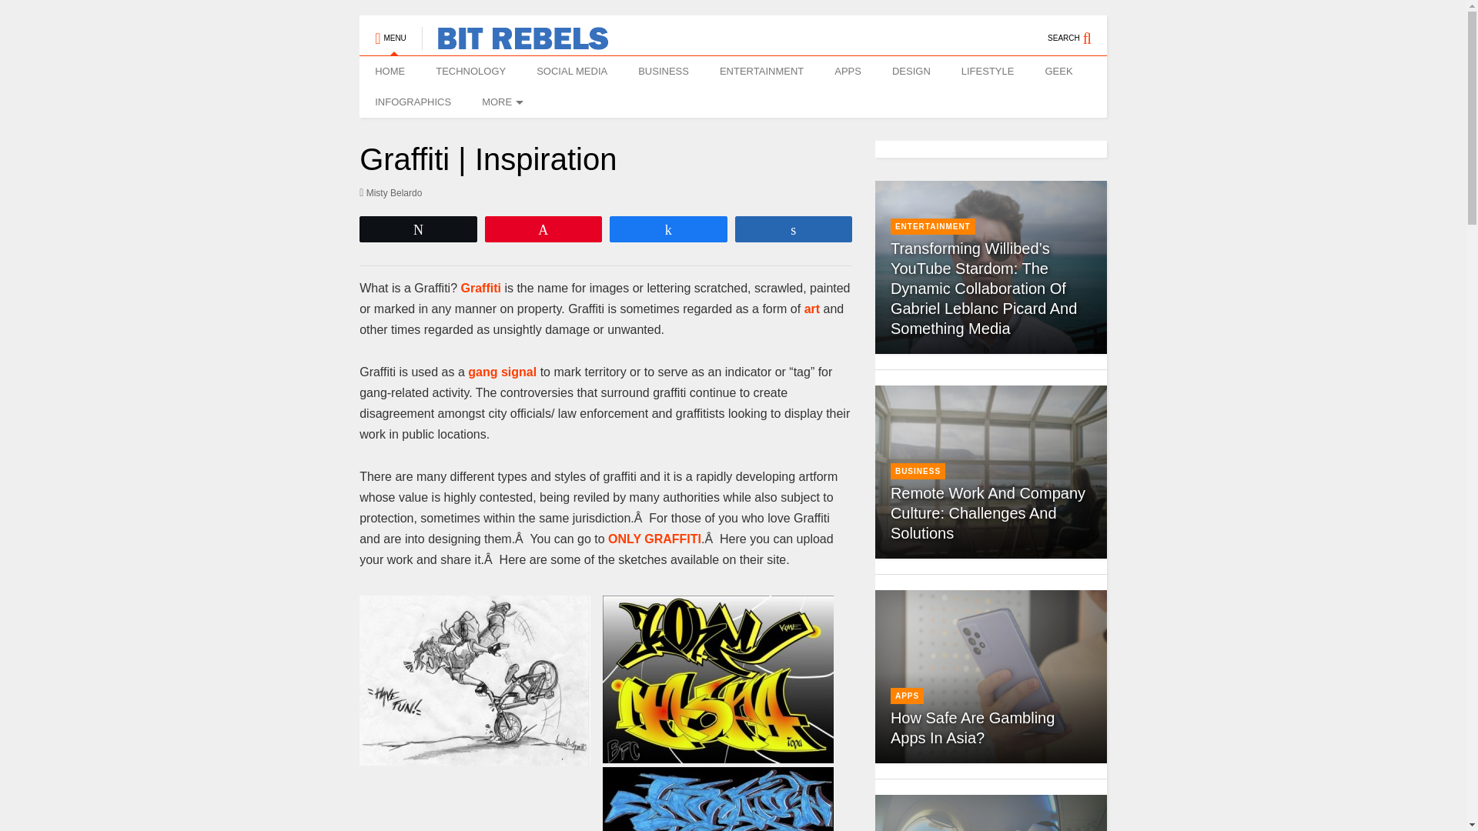  I want to click on Misty Belardo, so click(390, 192).